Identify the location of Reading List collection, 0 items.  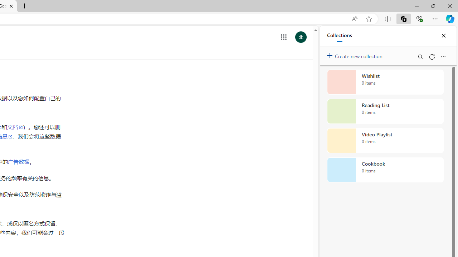
(385, 111).